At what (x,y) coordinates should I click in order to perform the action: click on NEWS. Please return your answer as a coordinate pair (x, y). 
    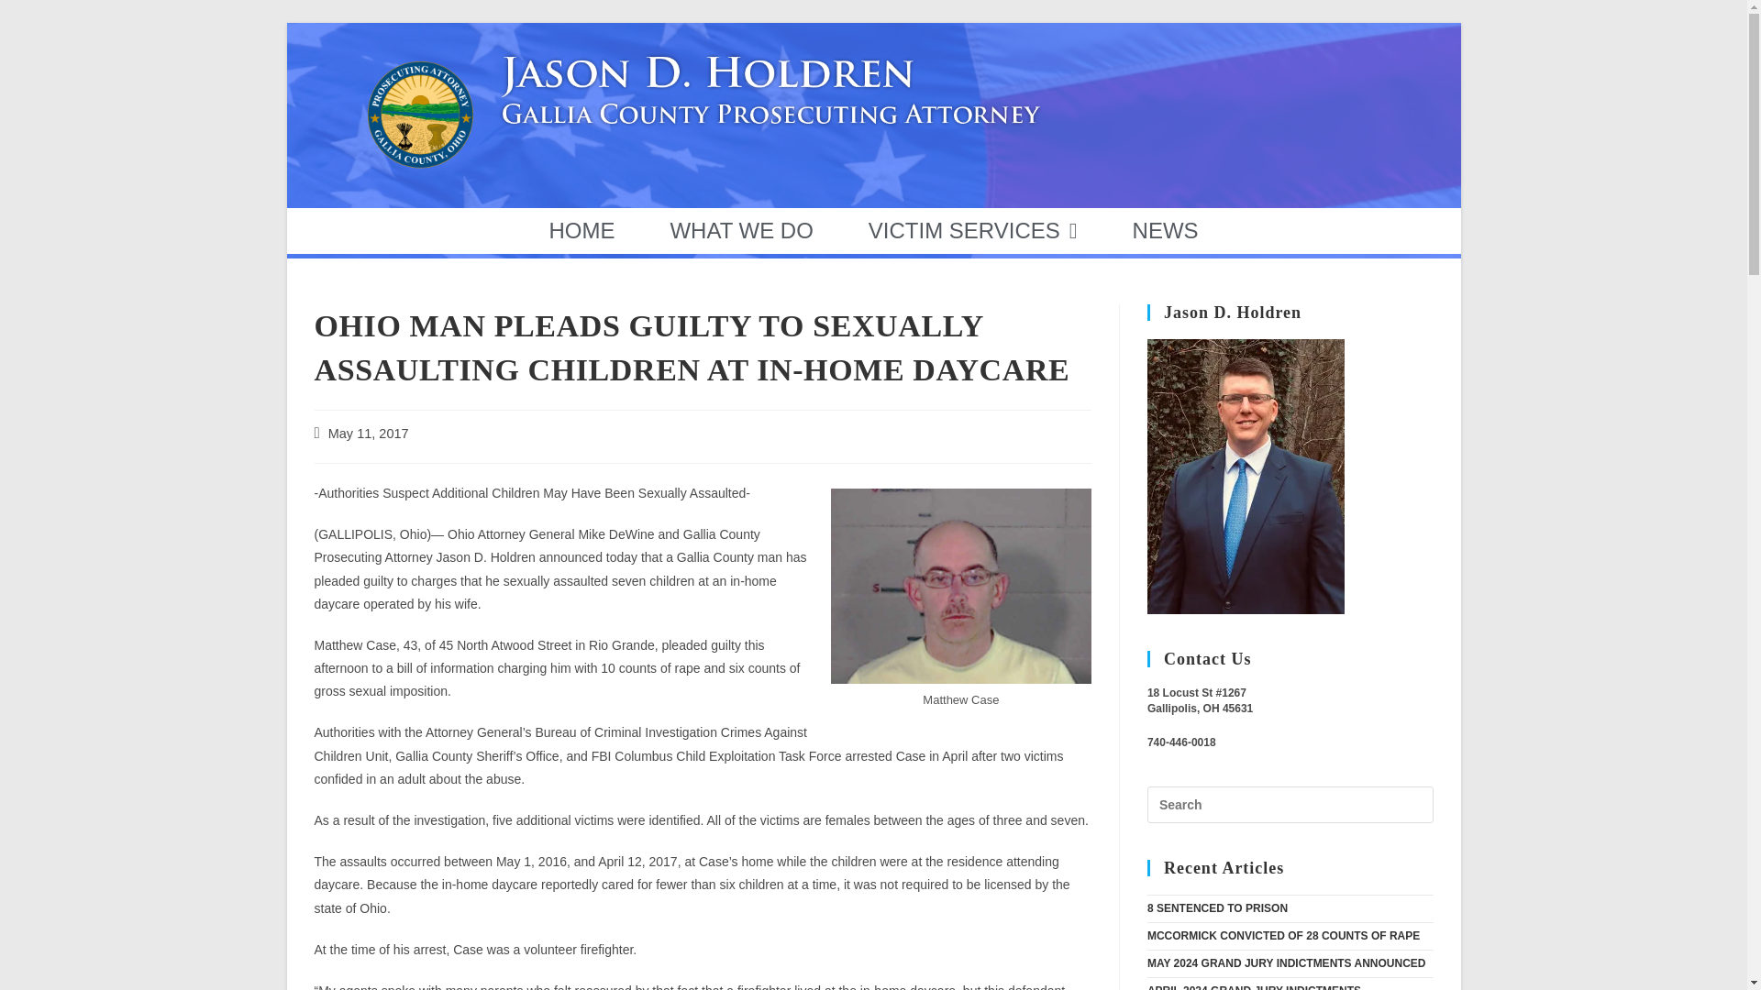
    Looking at the image, I should click on (1165, 230).